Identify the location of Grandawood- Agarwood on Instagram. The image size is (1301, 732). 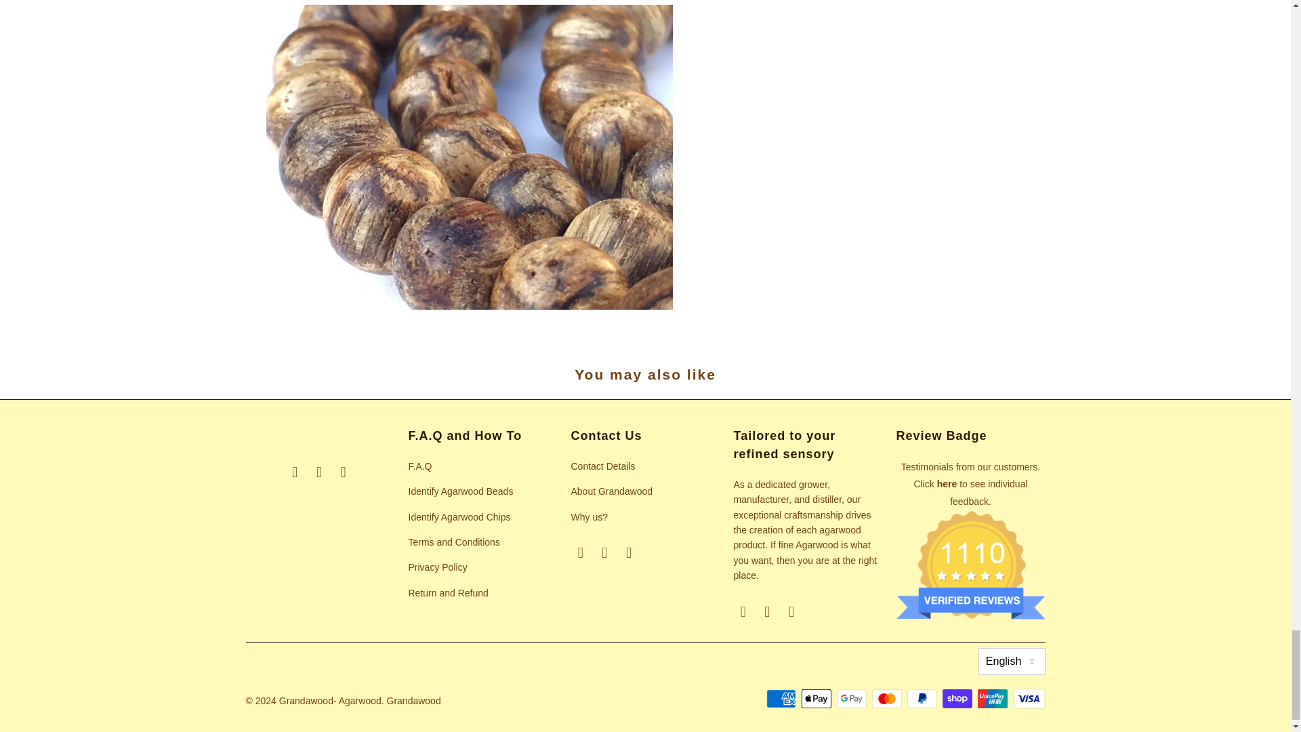
(343, 472).